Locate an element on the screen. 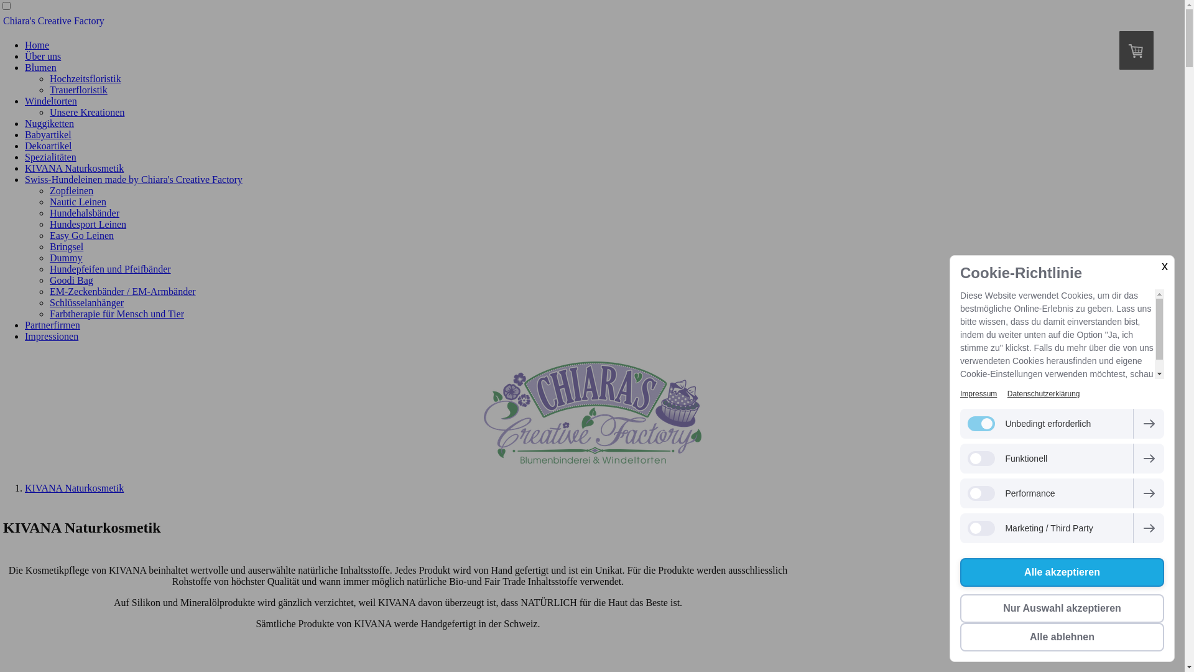  Swiss-Hundeleinen made by Chiara's Creative Factory is located at coordinates (134, 179).